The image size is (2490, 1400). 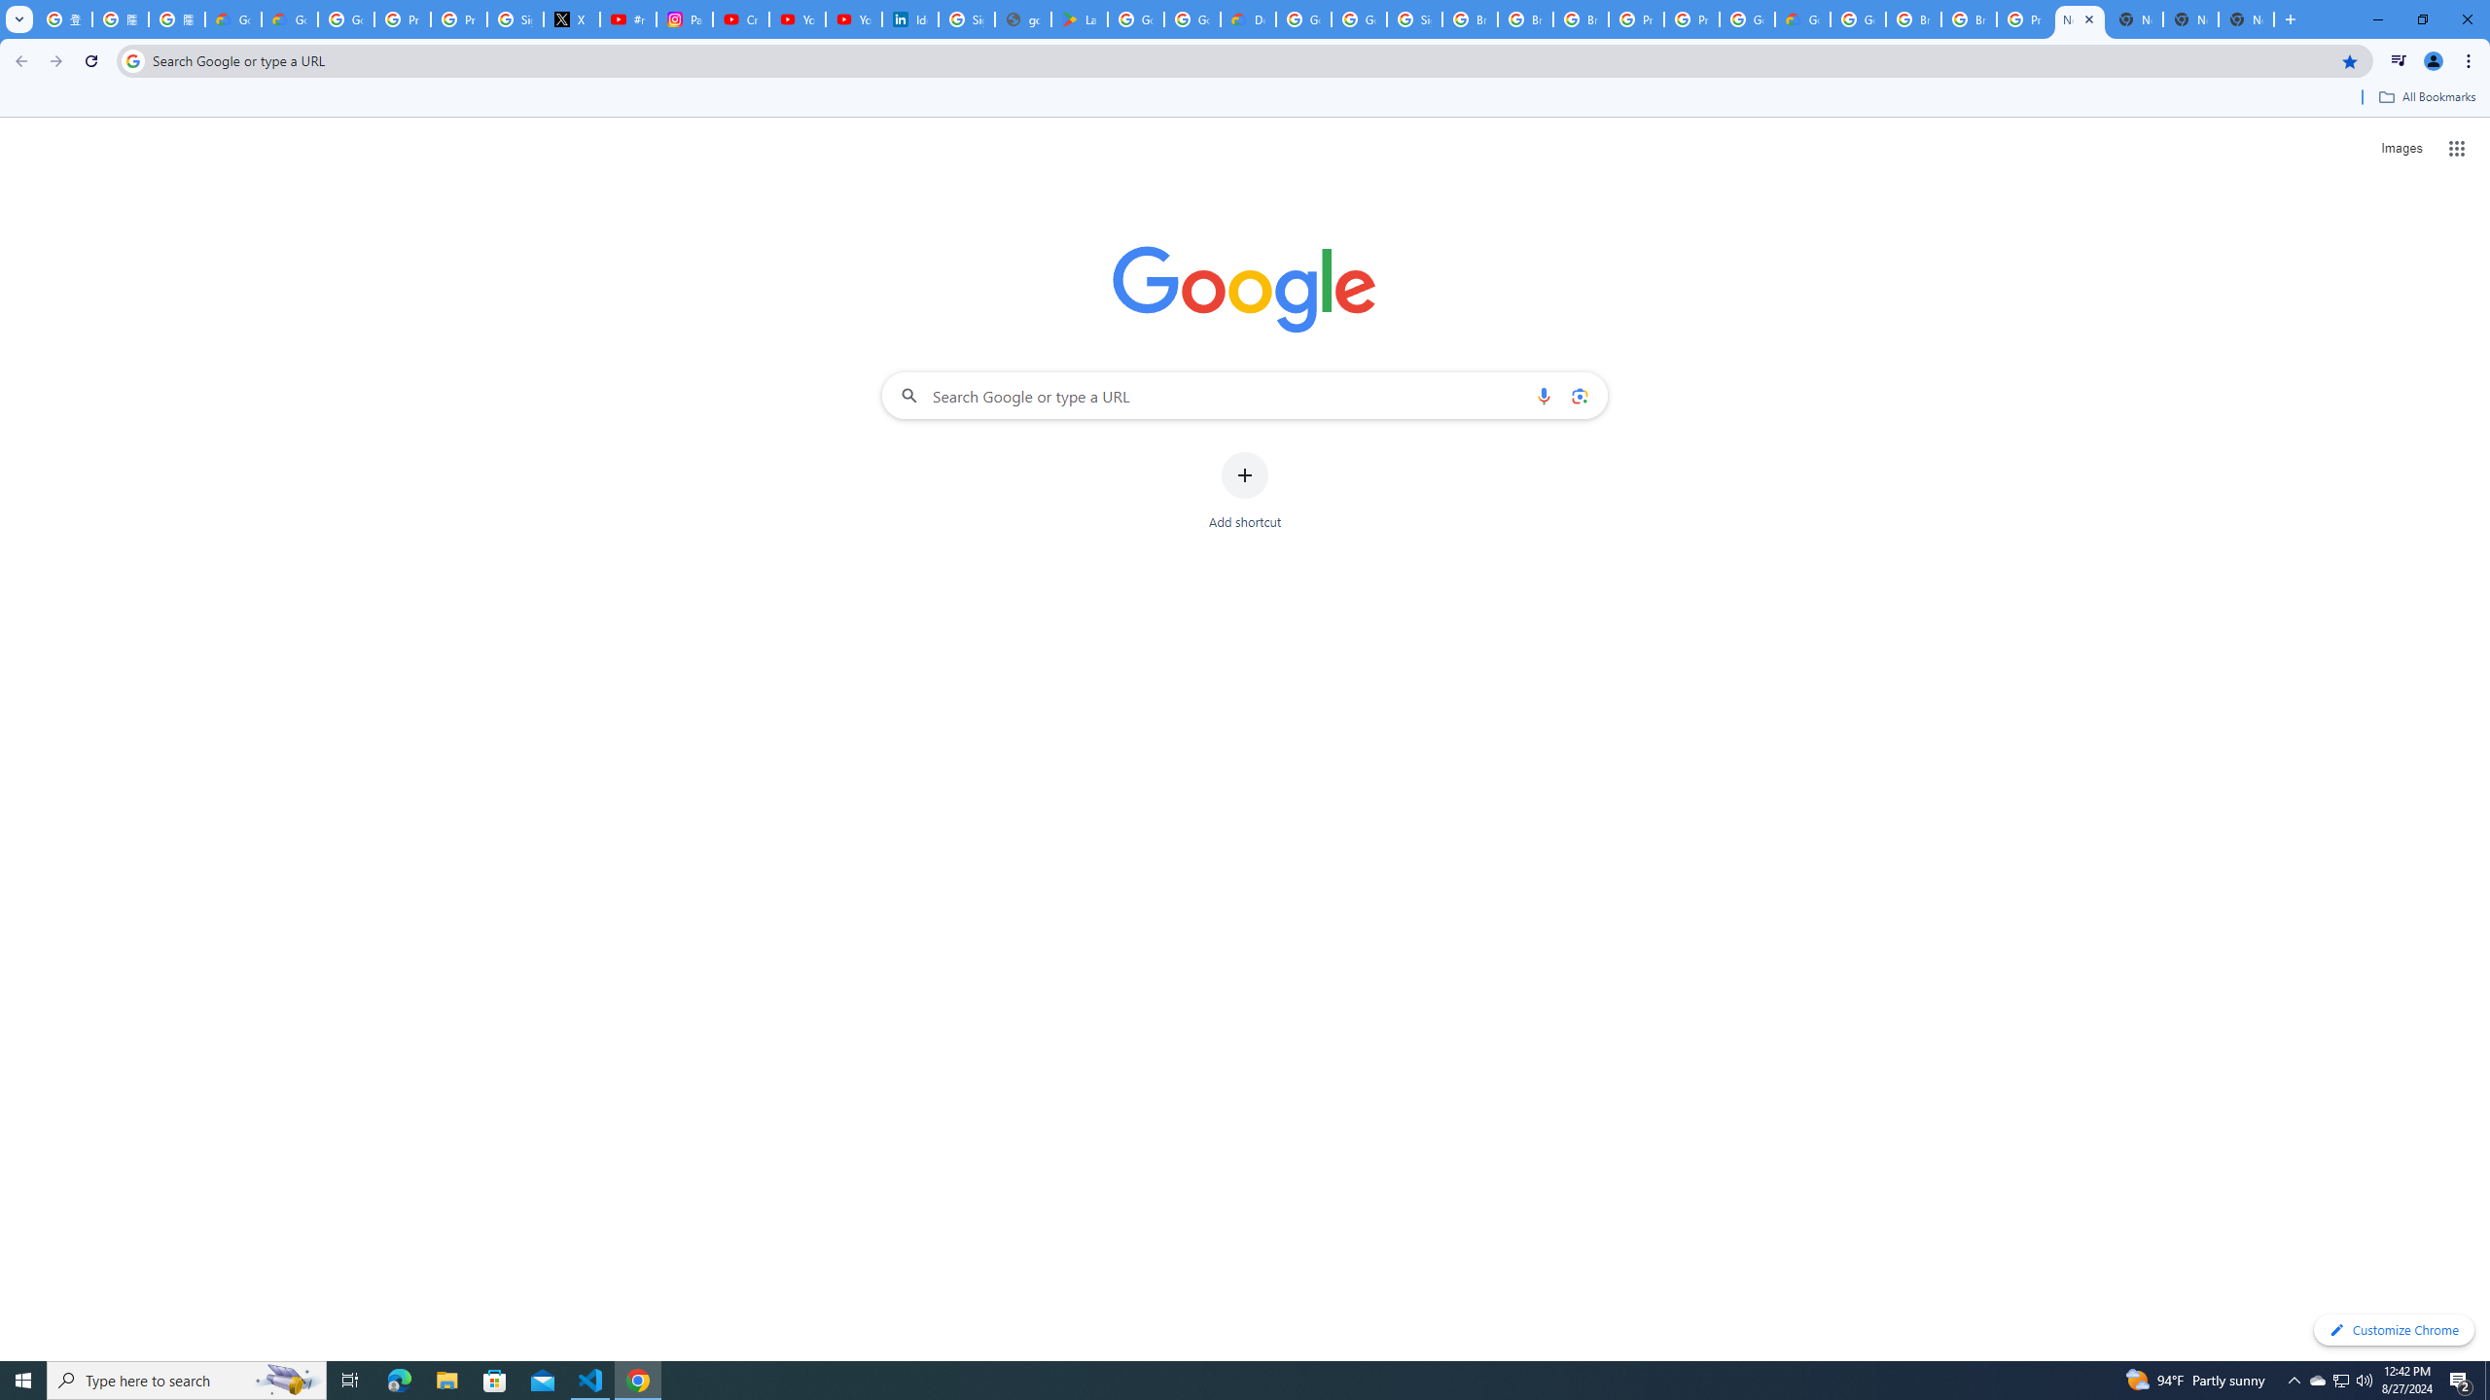 I want to click on Sign in - Google Accounts, so click(x=1415, y=19).